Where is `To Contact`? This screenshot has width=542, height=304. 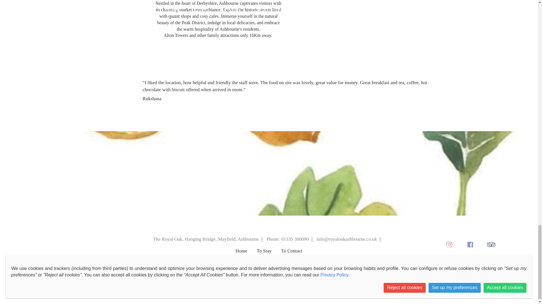
To Contact is located at coordinates (292, 253).